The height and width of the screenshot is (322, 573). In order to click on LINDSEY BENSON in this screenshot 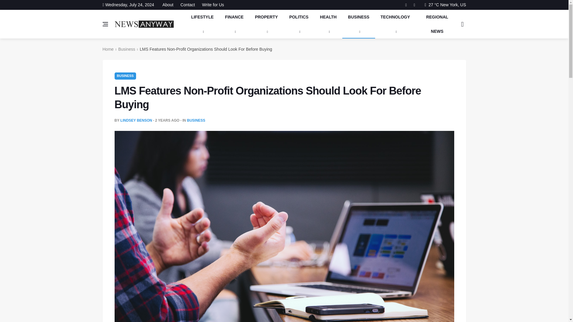, I will do `click(136, 120)`.